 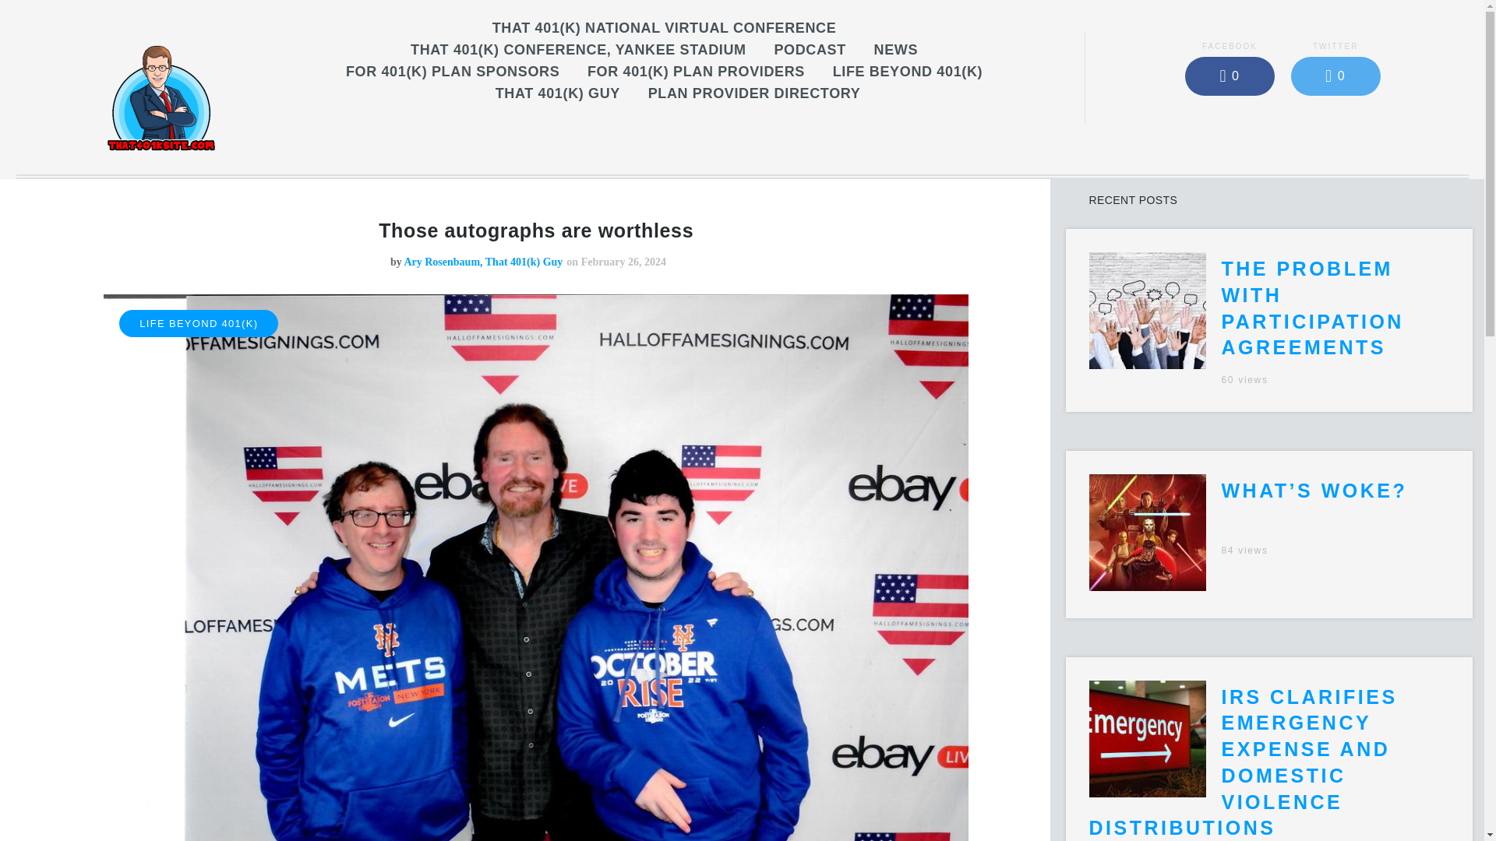 What do you see at coordinates (810, 50) in the screenshot?
I see `PODCAST` at bounding box center [810, 50].